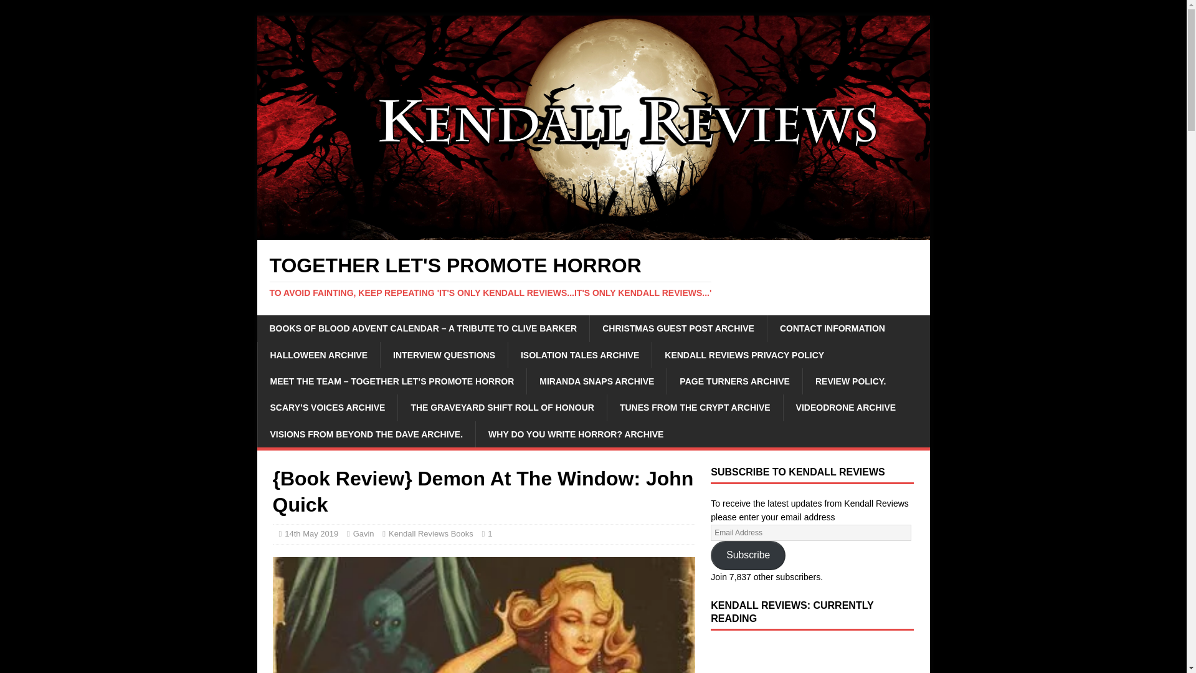 Image resolution: width=1196 pixels, height=673 pixels. Describe the element at coordinates (501, 408) in the screenshot. I see `THE GRAVEYARD SHIFT ROLL OF HONOUR` at that location.